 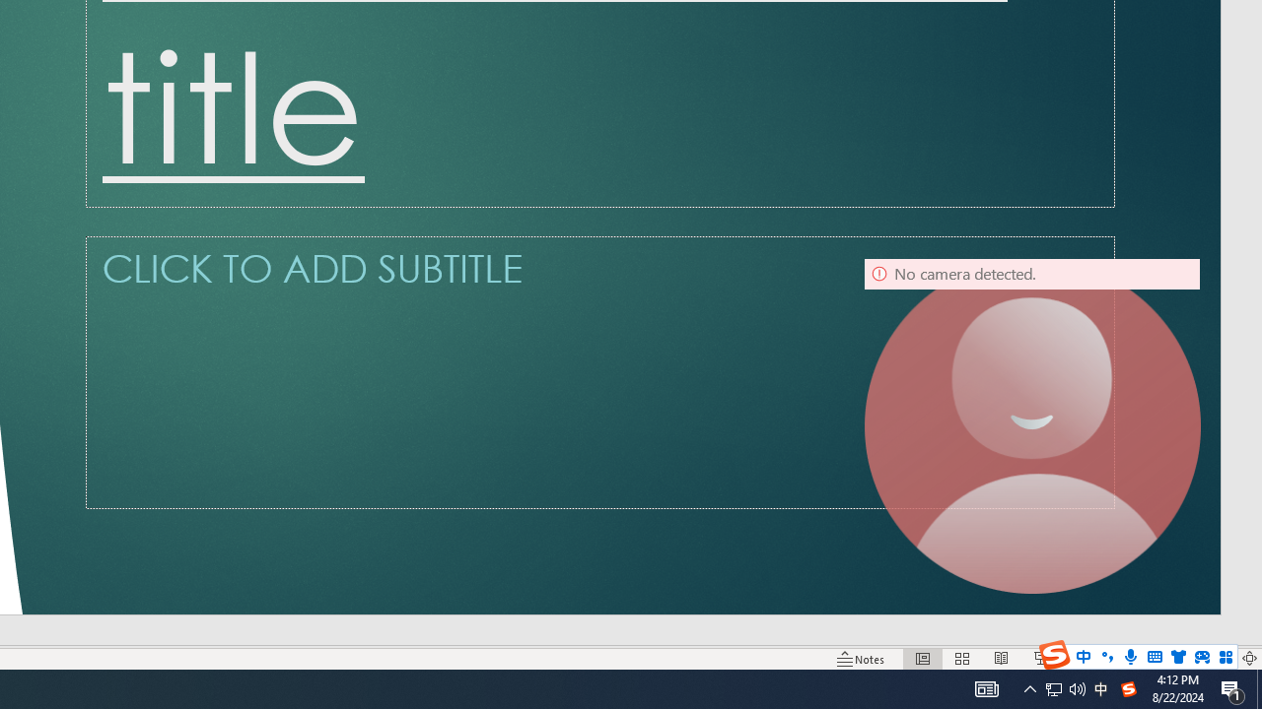 What do you see at coordinates (1217, 658) in the screenshot?
I see `Zoom 161%` at bounding box center [1217, 658].